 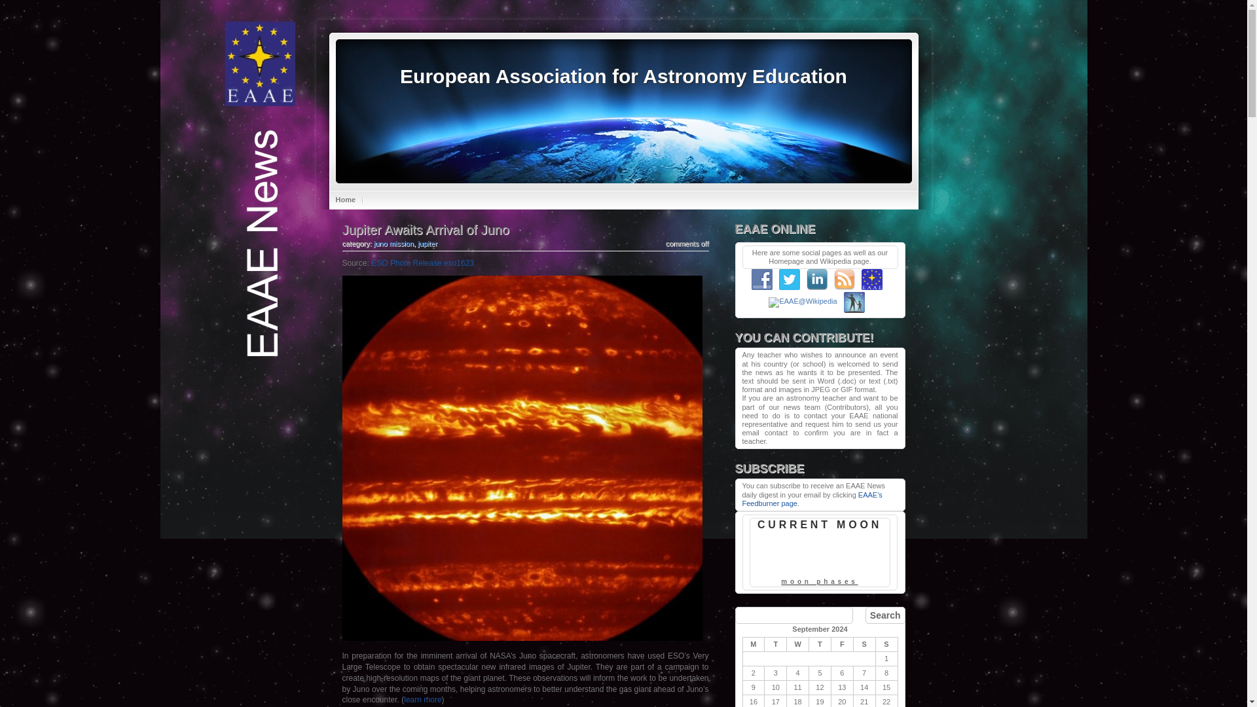 I want to click on Jupiter Awaits Arrival of Juno, so click(x=426, y=229).